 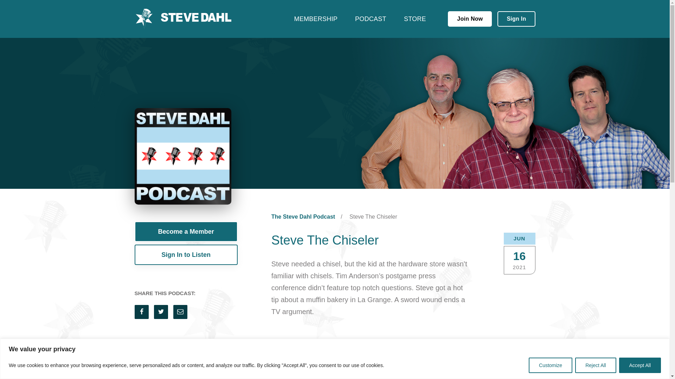 What do you see at coordinates (470, 19) in the screenshot?
I see `Join Now` at bounding box center [470, 19].